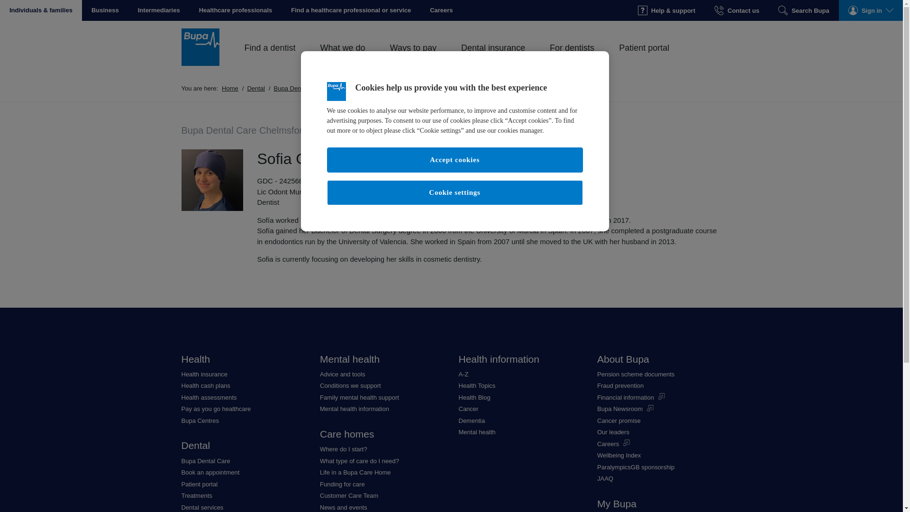 This screenshot has height=512, width=910. I want to click on For dentists, so click(572, 58).